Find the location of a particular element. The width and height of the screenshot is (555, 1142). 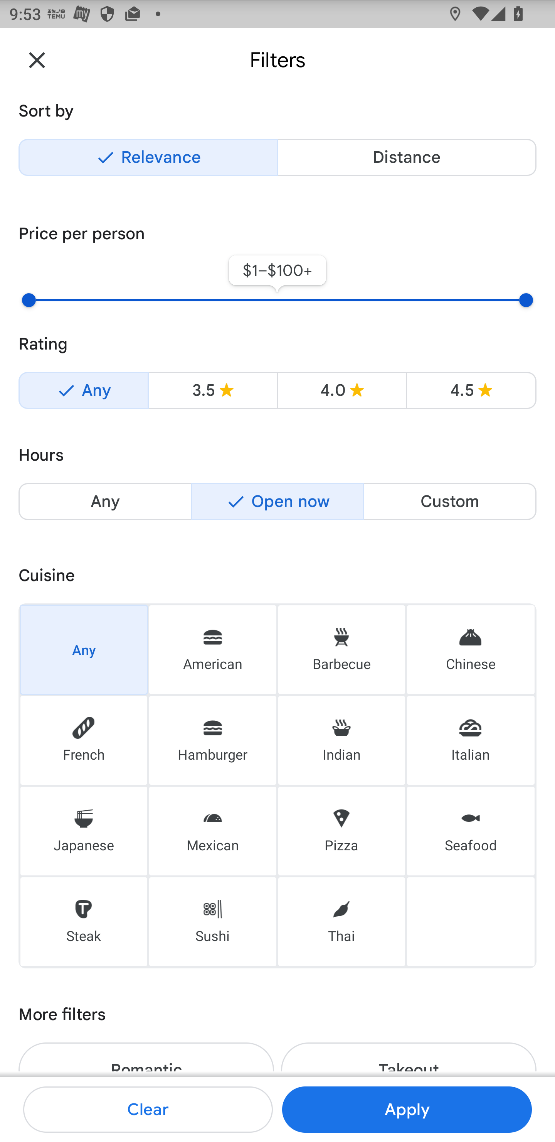

Sushi is located at coordinates (212, 922).